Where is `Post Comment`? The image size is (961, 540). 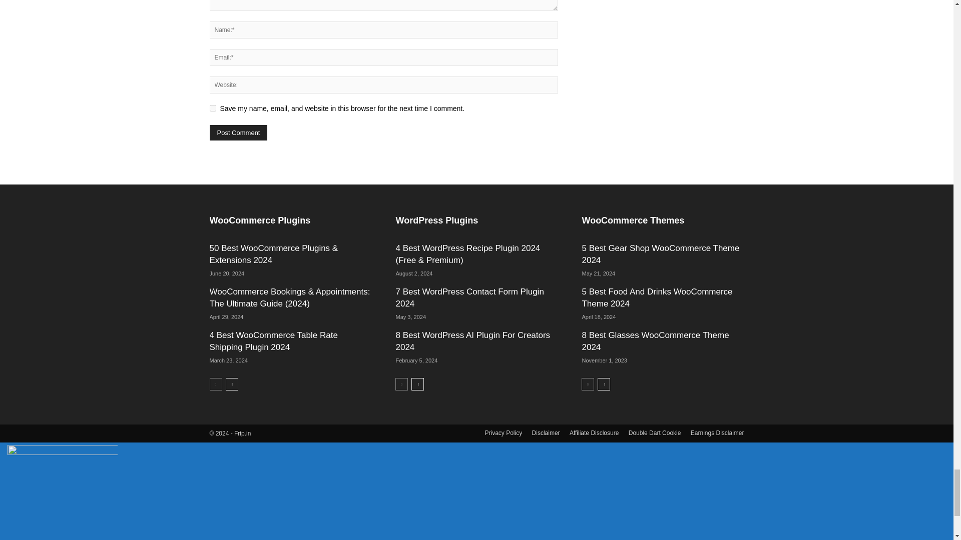 Post Comment is located at coordinates (238, 132).